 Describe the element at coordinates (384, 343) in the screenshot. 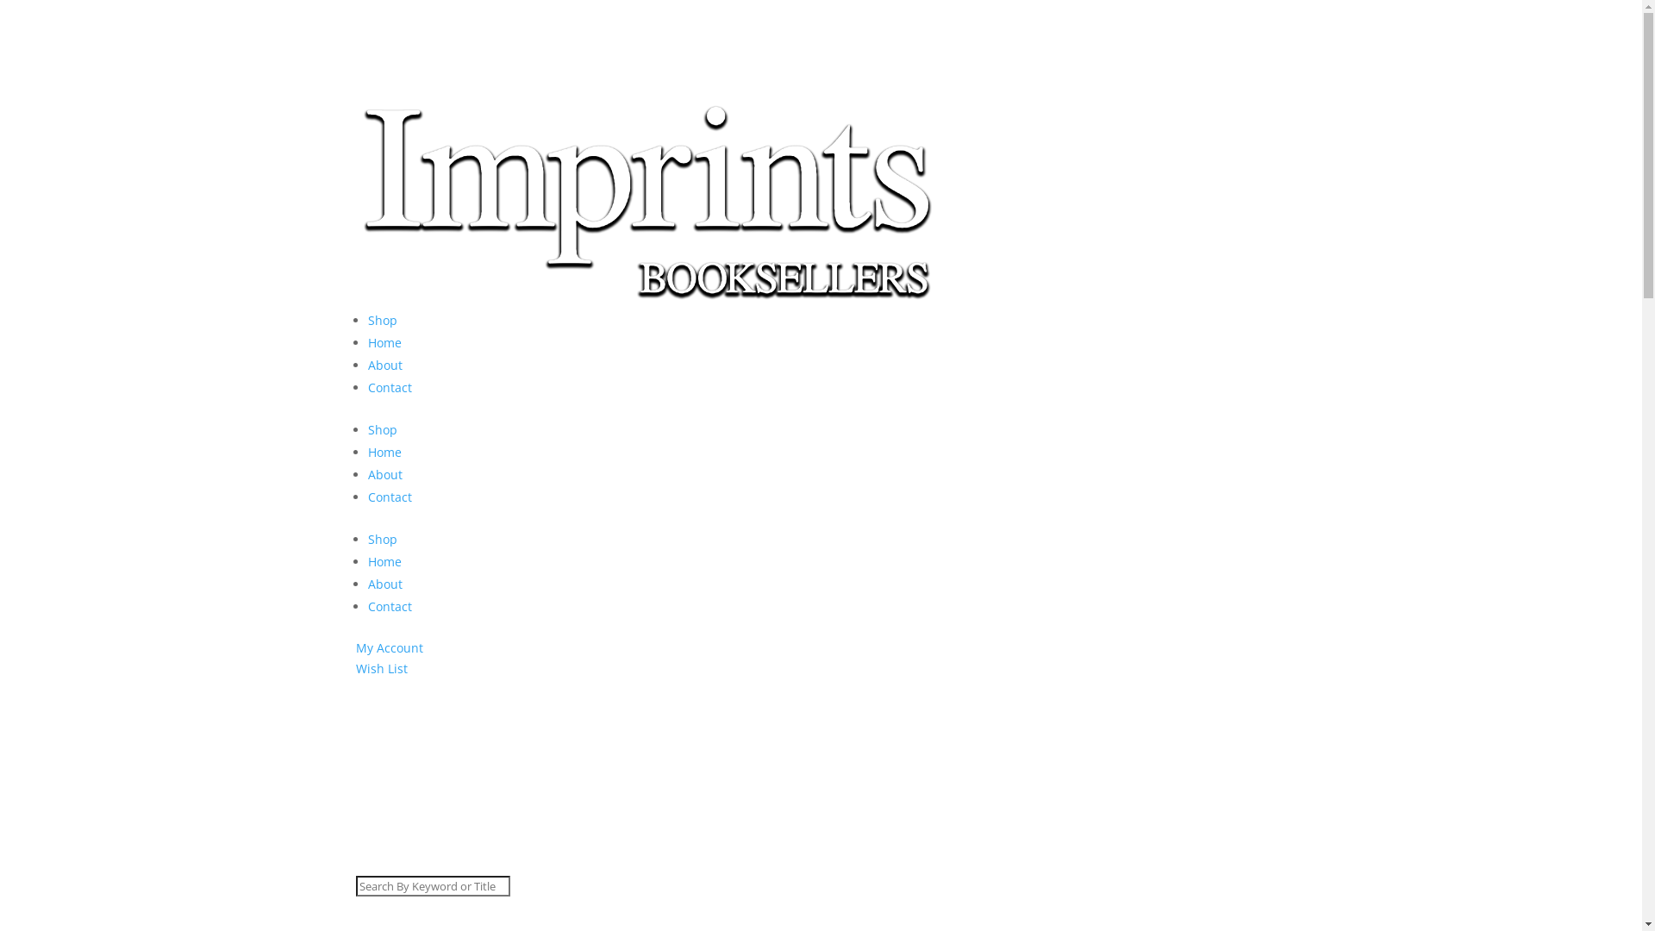

I see `Home` at that location.